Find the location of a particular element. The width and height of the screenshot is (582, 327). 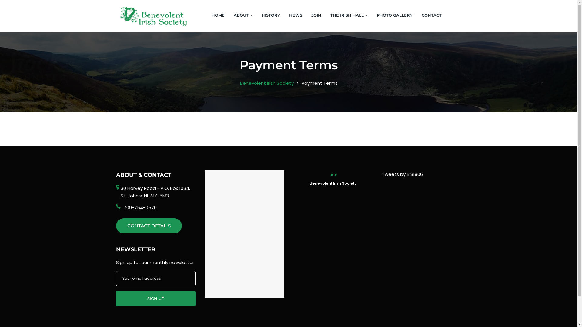

PHOTO GALLERY is located at coordinates (395, 15).